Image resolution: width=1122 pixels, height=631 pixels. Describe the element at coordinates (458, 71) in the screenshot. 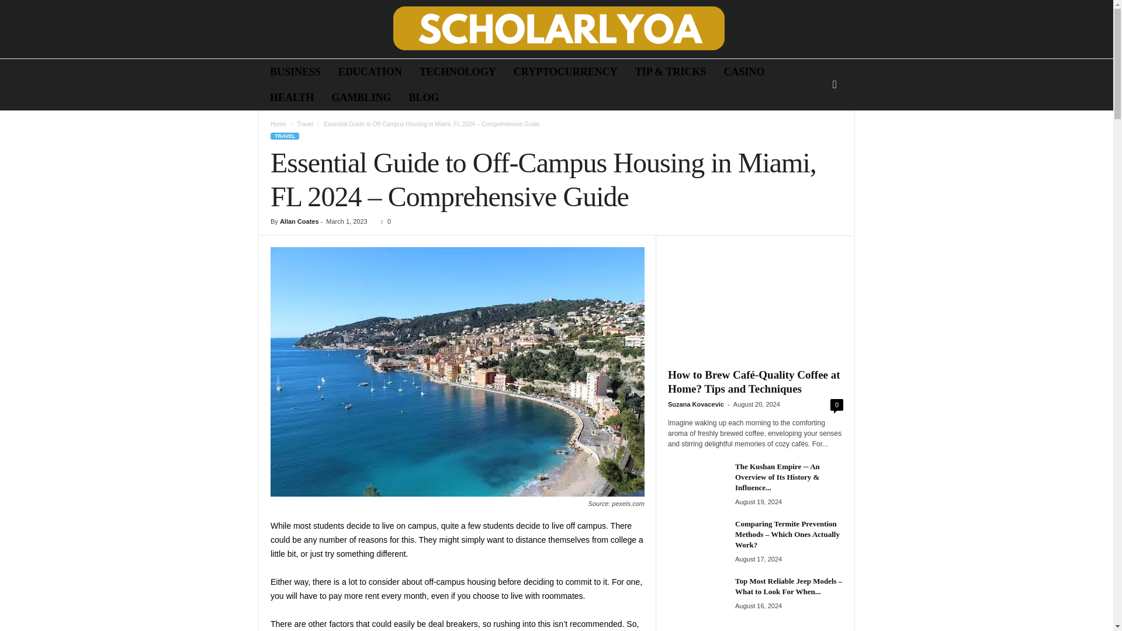

I see `TECHNOLOGY` at that location.